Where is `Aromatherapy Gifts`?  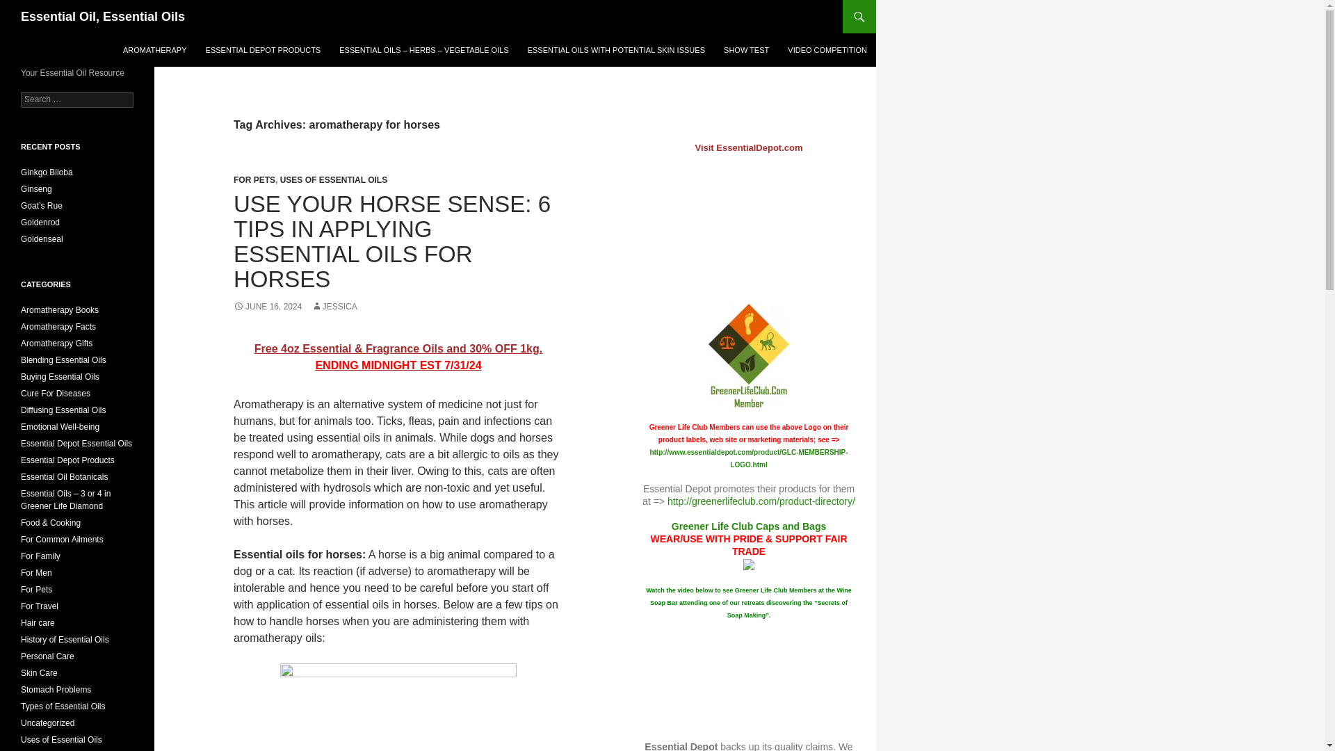
Aromatherapy Gifts is located at coordinates (56, 344).